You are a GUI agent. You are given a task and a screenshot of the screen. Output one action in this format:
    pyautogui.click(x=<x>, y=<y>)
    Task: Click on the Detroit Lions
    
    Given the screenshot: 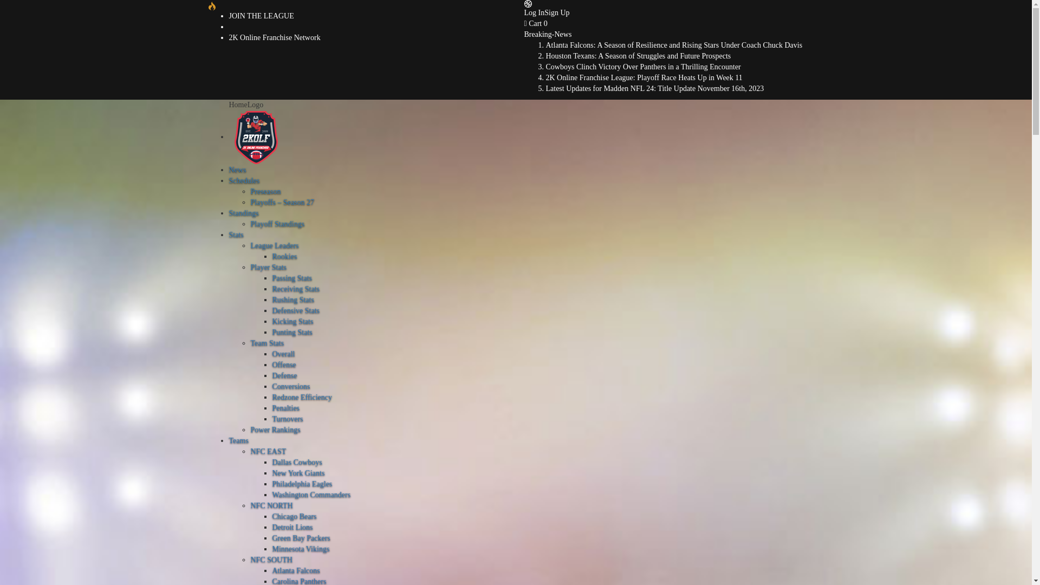 What is the action you would take?
    pyautogui.click(x=292, y=528)
    